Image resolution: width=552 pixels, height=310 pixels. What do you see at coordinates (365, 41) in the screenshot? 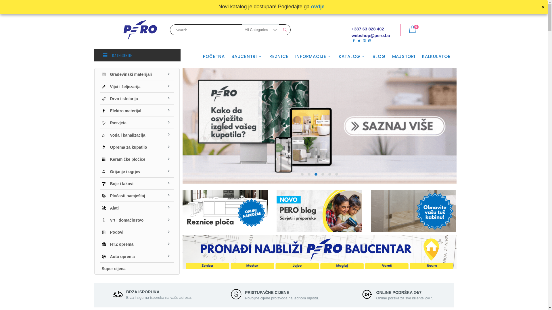
I see `Instagram` at bounding box center [365, 41].